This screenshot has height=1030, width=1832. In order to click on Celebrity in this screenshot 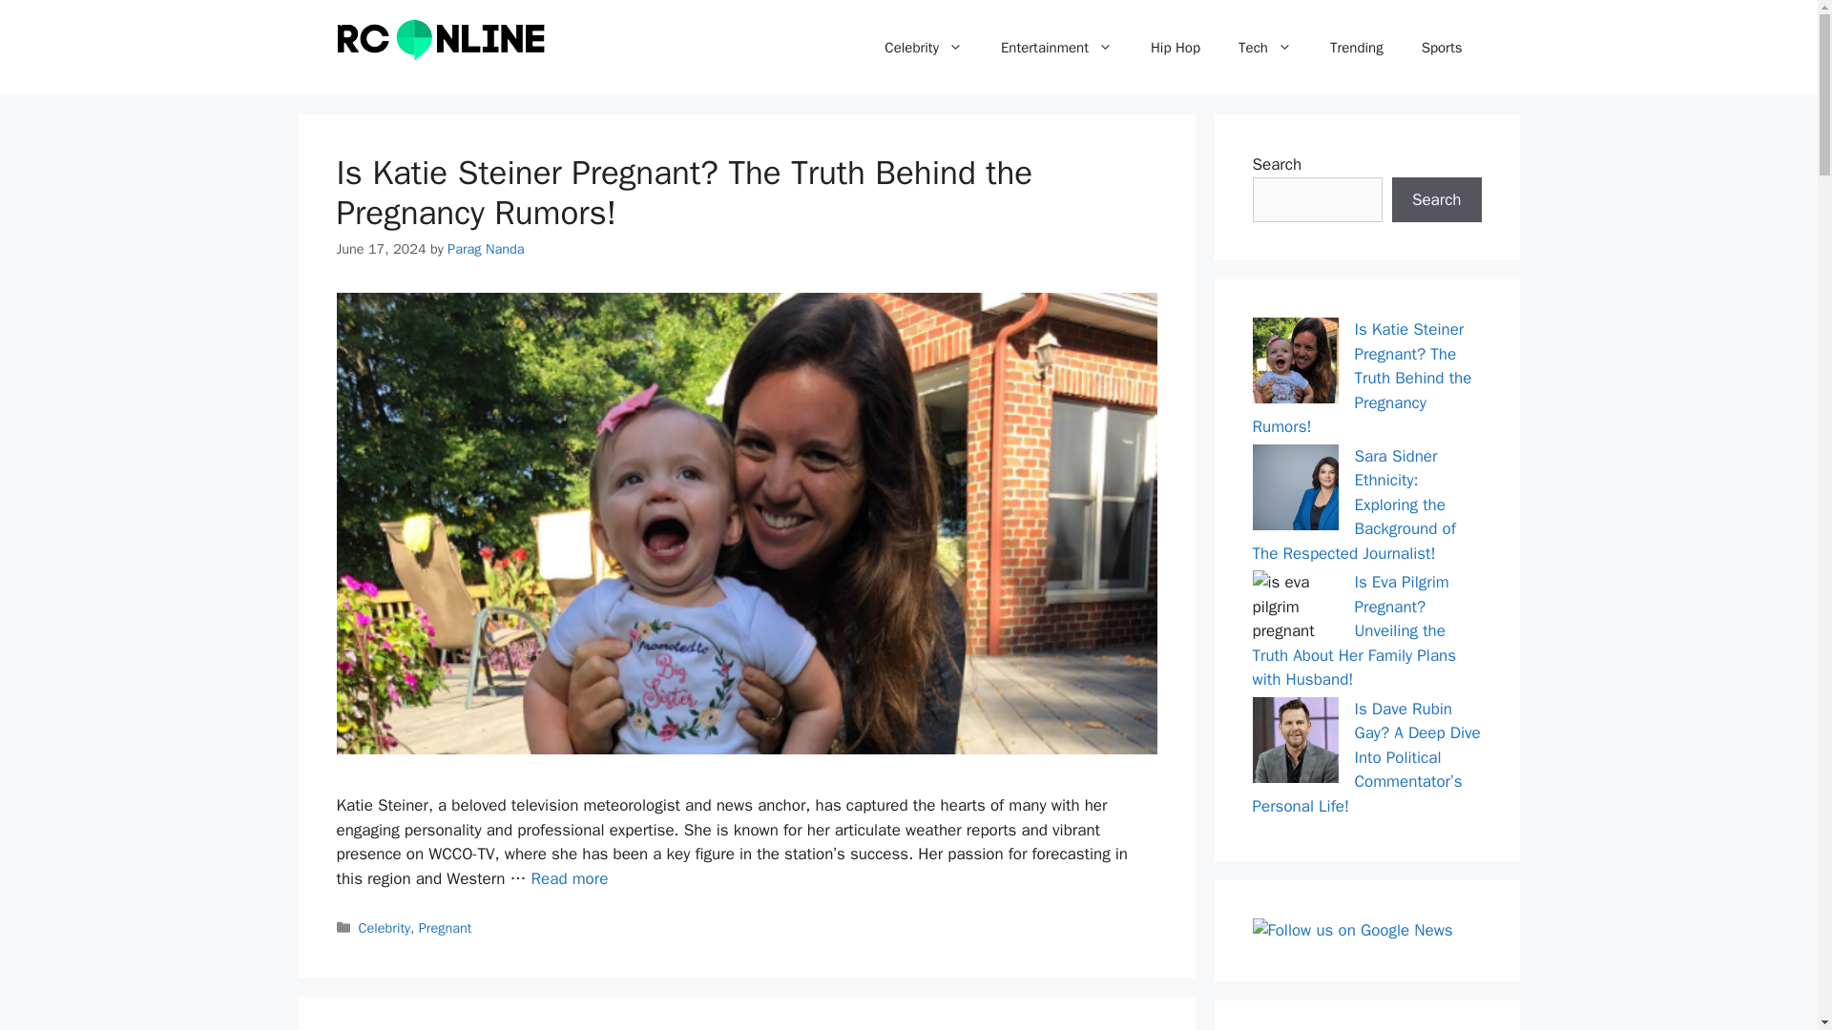, I will do `click(385, 927)`.